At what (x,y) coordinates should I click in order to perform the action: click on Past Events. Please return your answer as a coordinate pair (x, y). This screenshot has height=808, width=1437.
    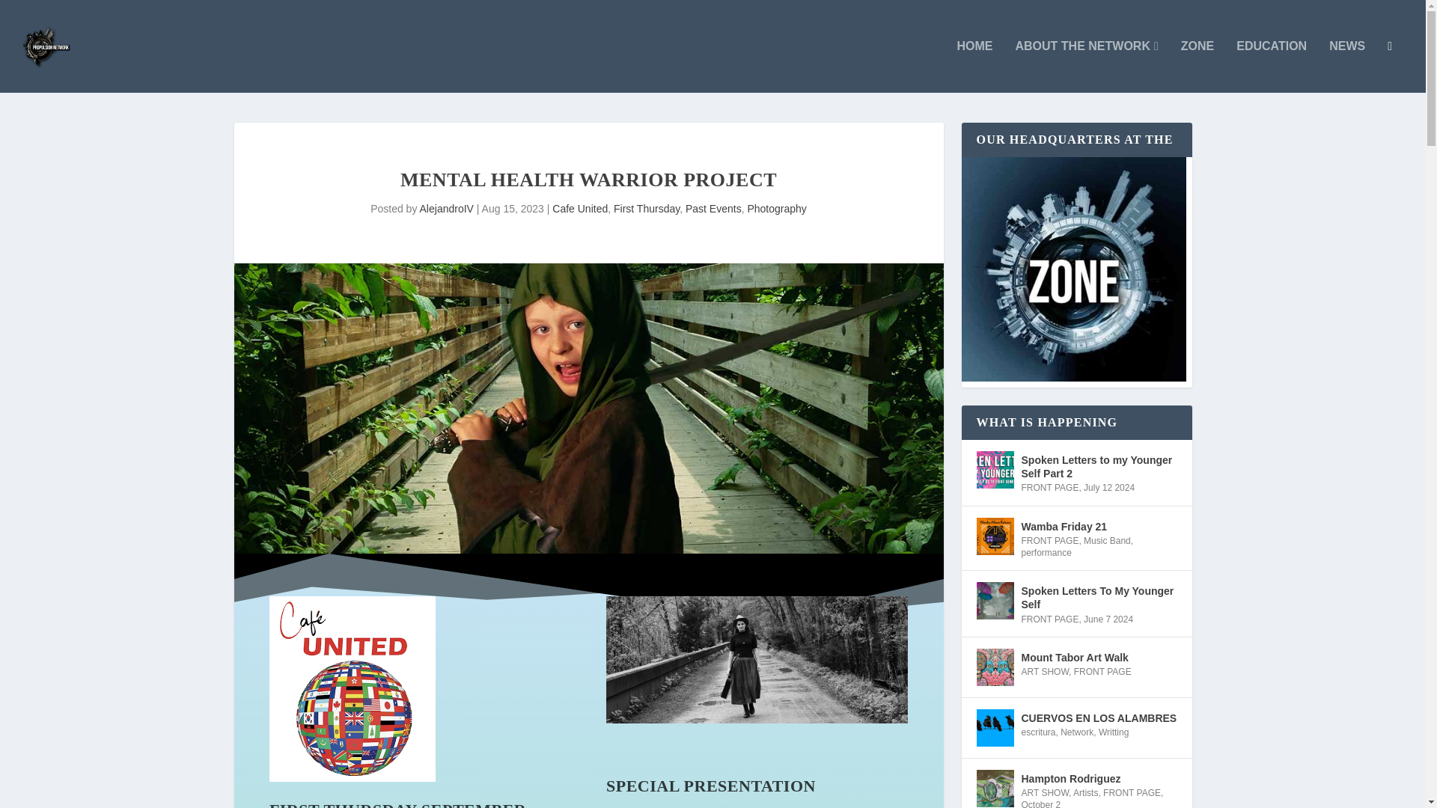
    Looking at the image, I should click on (713, 209).